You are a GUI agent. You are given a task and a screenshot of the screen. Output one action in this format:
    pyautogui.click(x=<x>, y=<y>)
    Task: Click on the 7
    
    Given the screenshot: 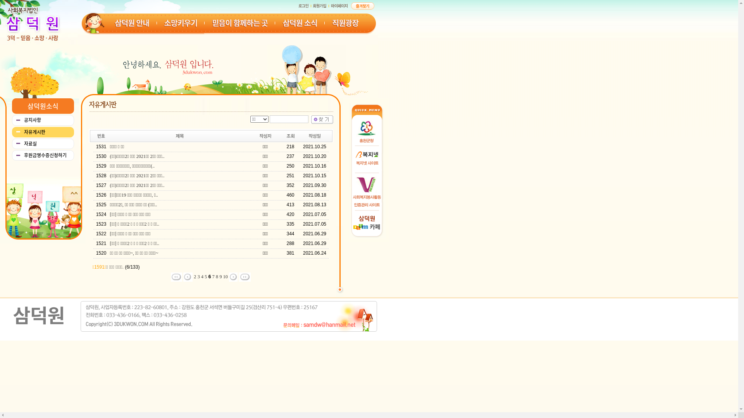 What is the action you would take?
    pyautogui.click(x=214, y=277)
    